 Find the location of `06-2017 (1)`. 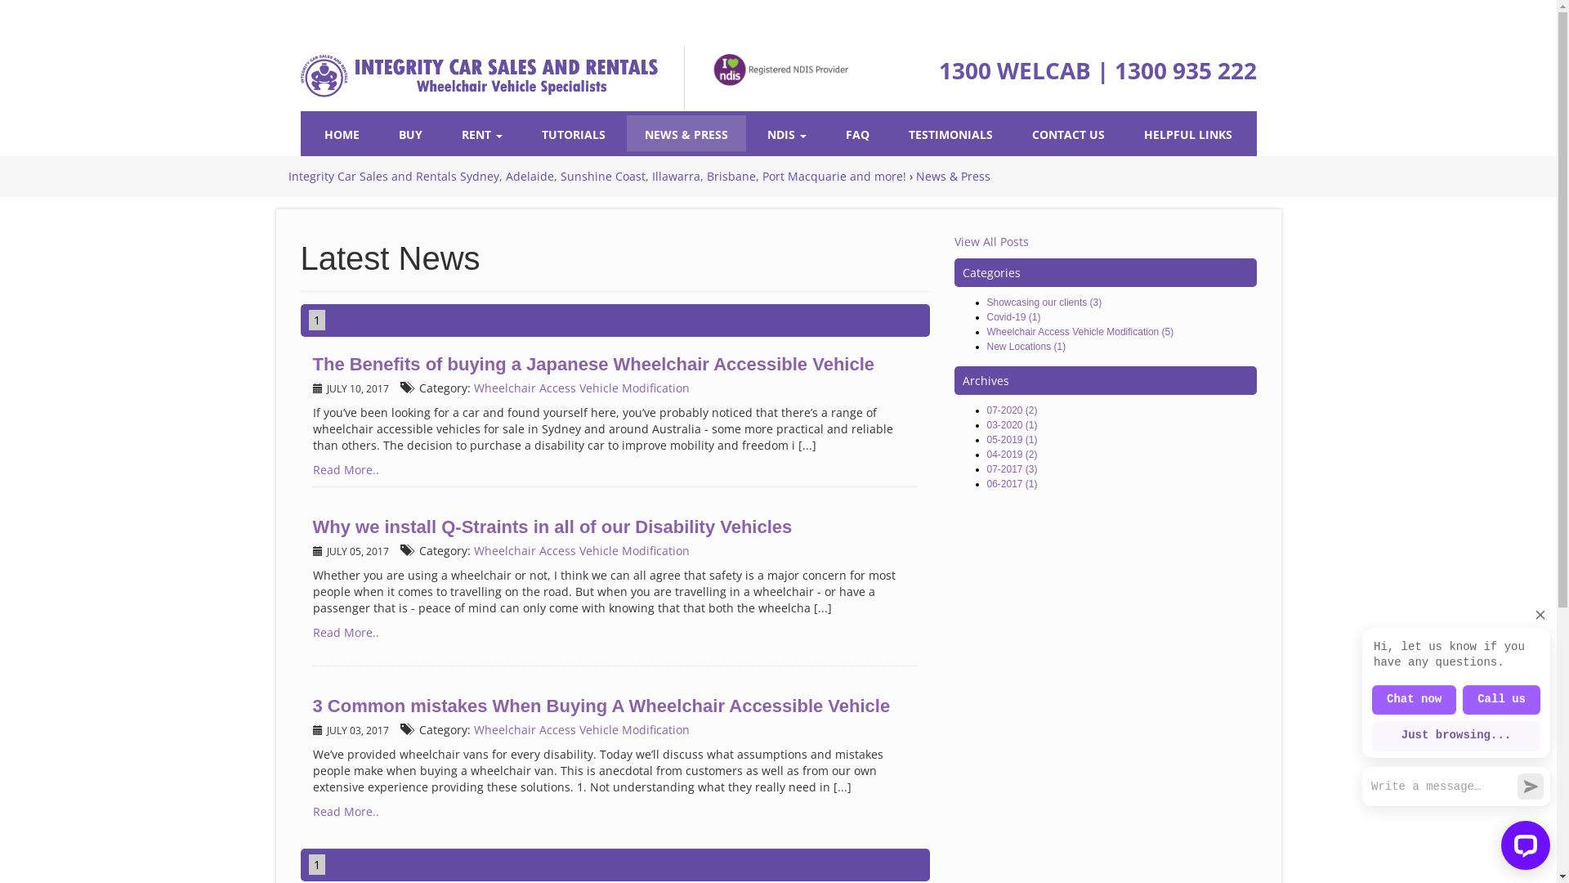

06-2017 (1) is located at coordinates (1012, 484).